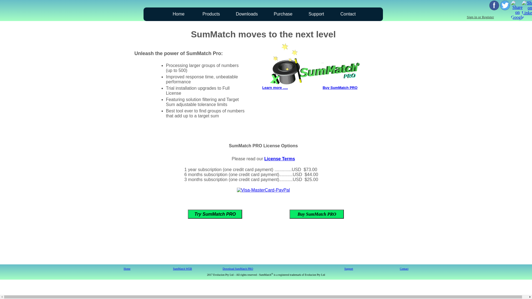 The width and height of the screenshot is (532, 299). What do you see at coordinates (247, 14) in the screenshot?
I see `Downloads` at bounding box center [247, 14].